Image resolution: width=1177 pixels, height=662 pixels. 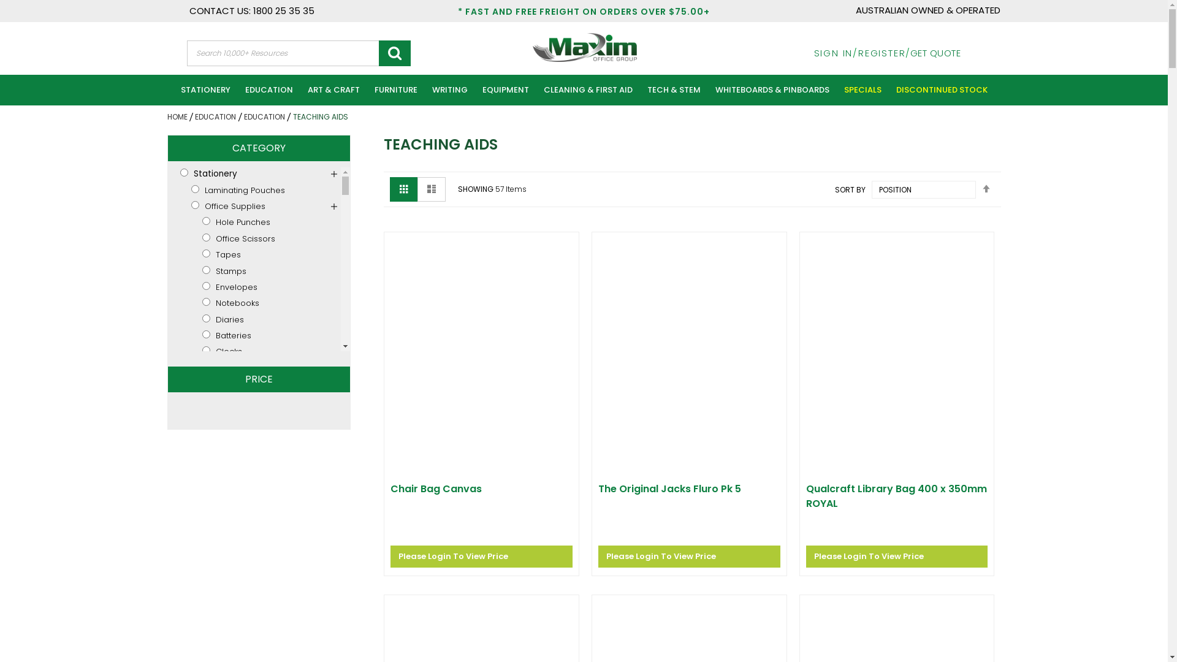 What do you see at coordinates (264, 542) in the screenshot?
I see `Coloured Paper` at bounding box center [264, 542].